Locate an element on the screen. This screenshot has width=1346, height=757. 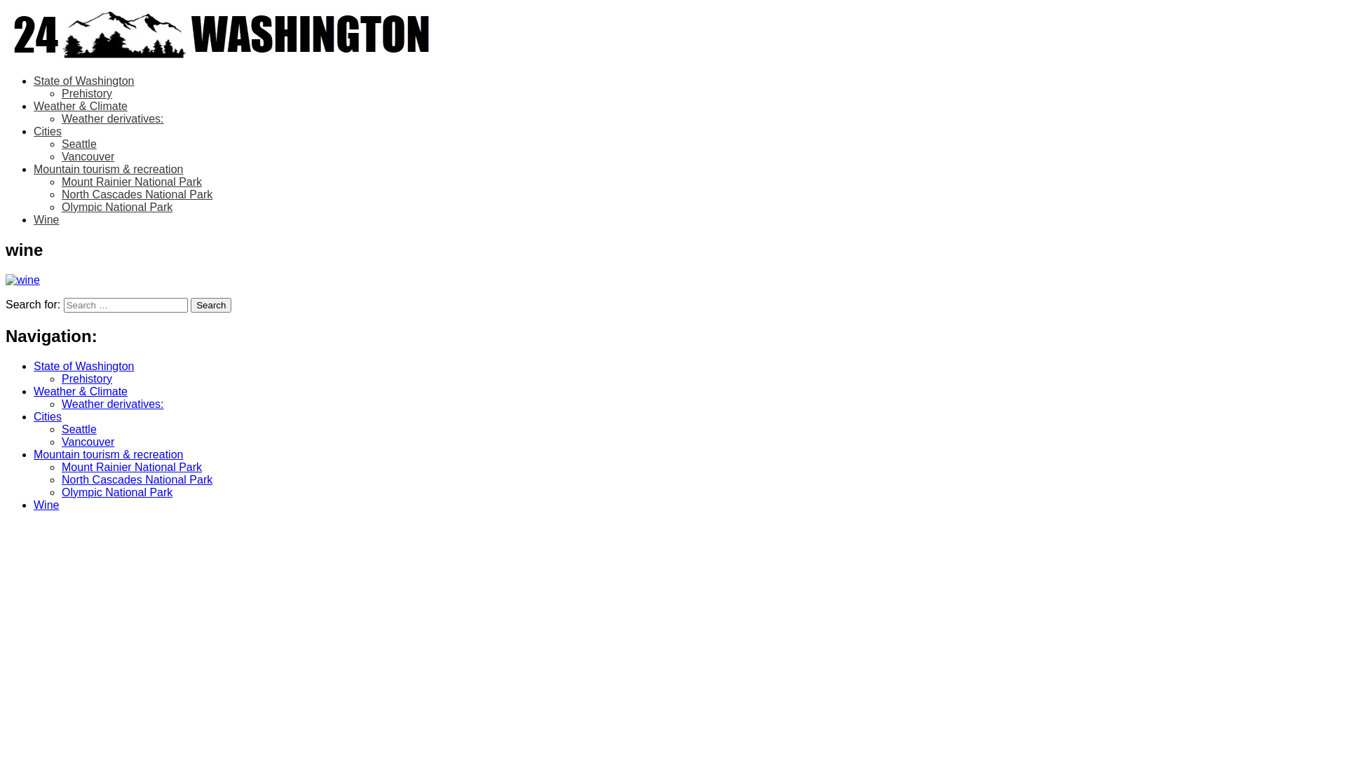
Wine is located at coordinates (46, 505).